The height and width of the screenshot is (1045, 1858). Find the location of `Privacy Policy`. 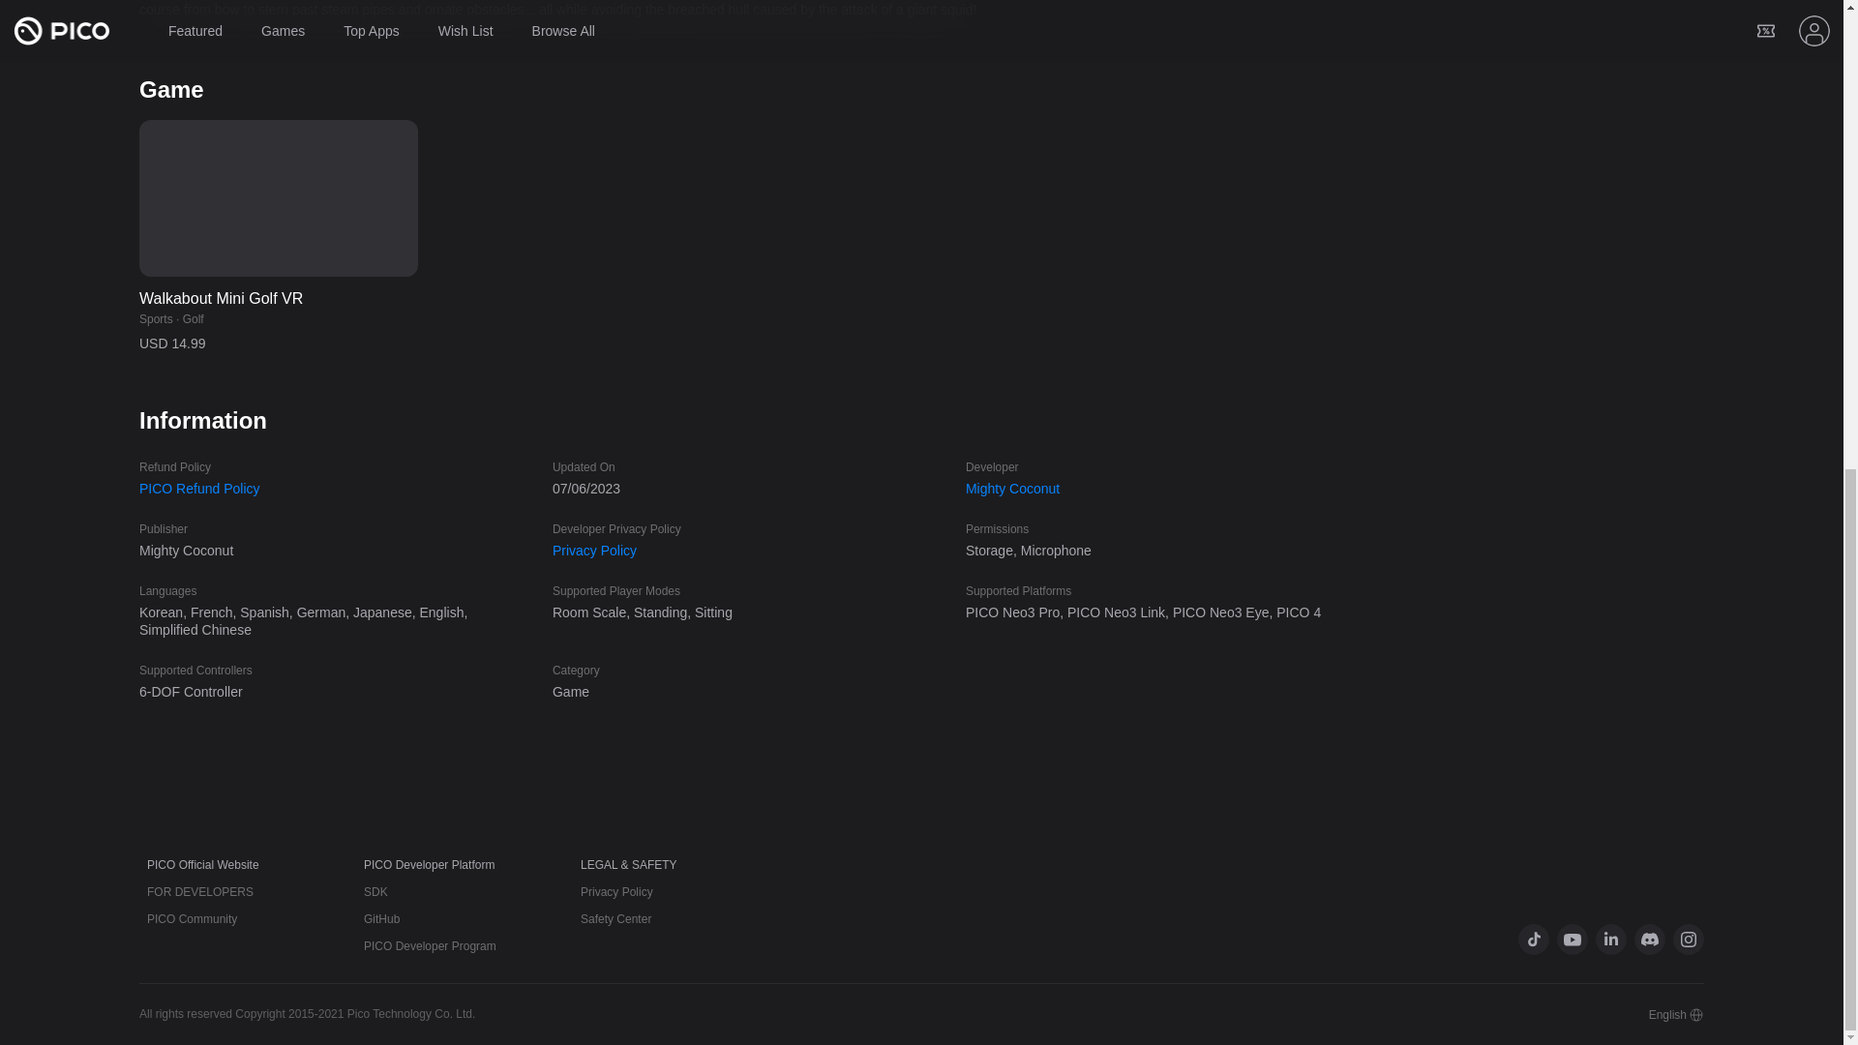

Privacy Policy is located at coordinates (616, 891).